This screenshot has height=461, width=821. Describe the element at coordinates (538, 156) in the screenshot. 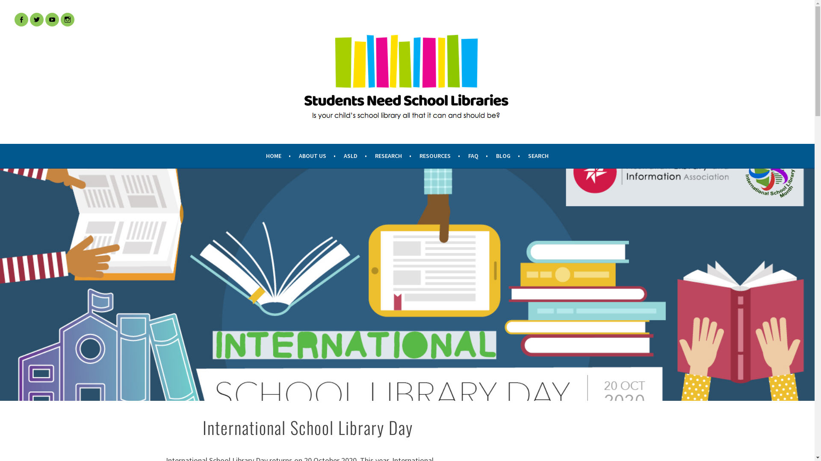

I see `SEARCH` at that location.